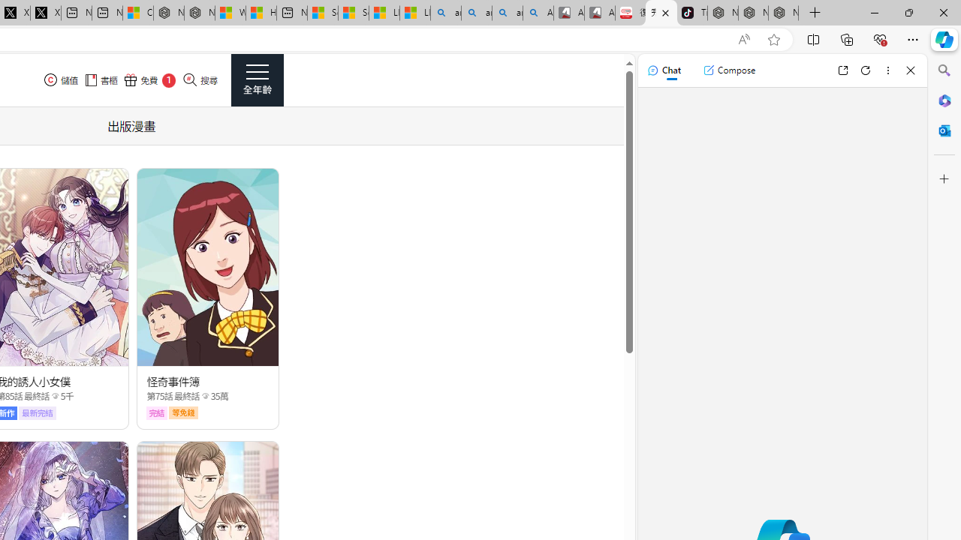 The image size is (961, 540). What do you see at coordinates (257, 79) in the screenshot?
I see `Class: side_menu_btn actionRightMenuBtn` at bounding box center [257, 79].